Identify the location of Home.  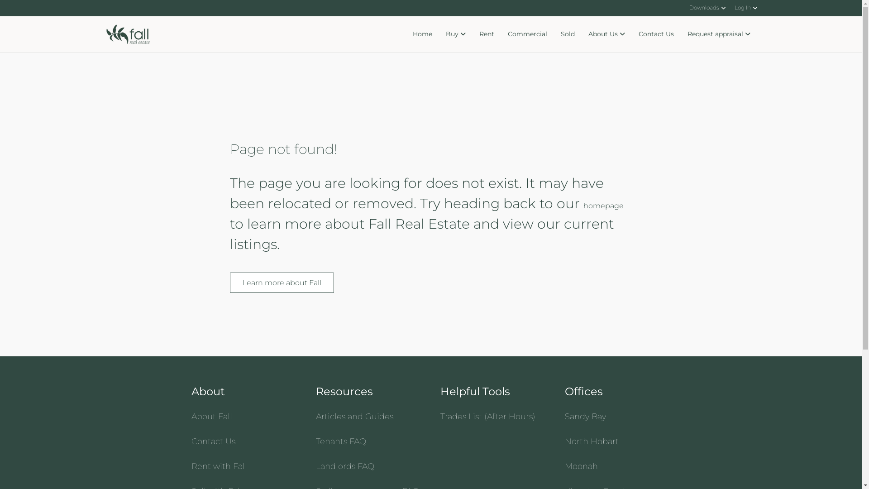
(422, 34).